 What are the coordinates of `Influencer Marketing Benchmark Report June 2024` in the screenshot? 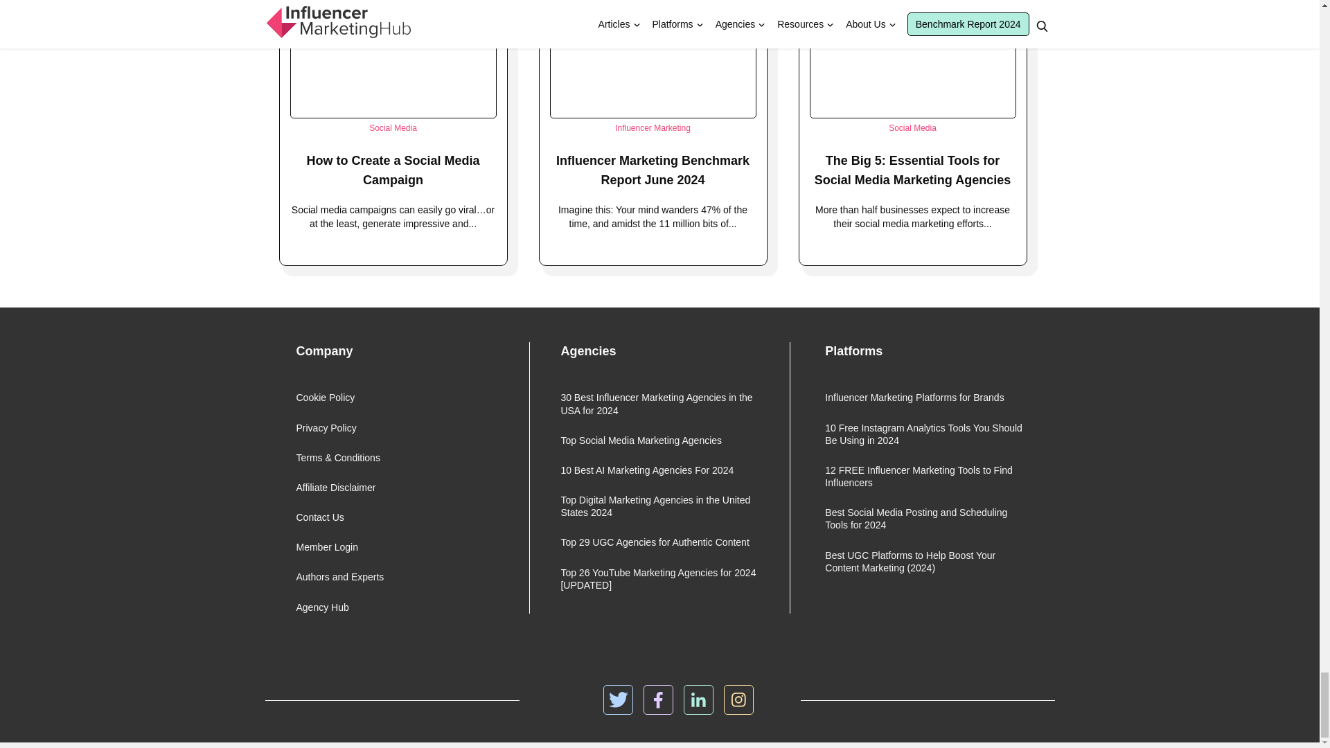 It's located at (653, 170).